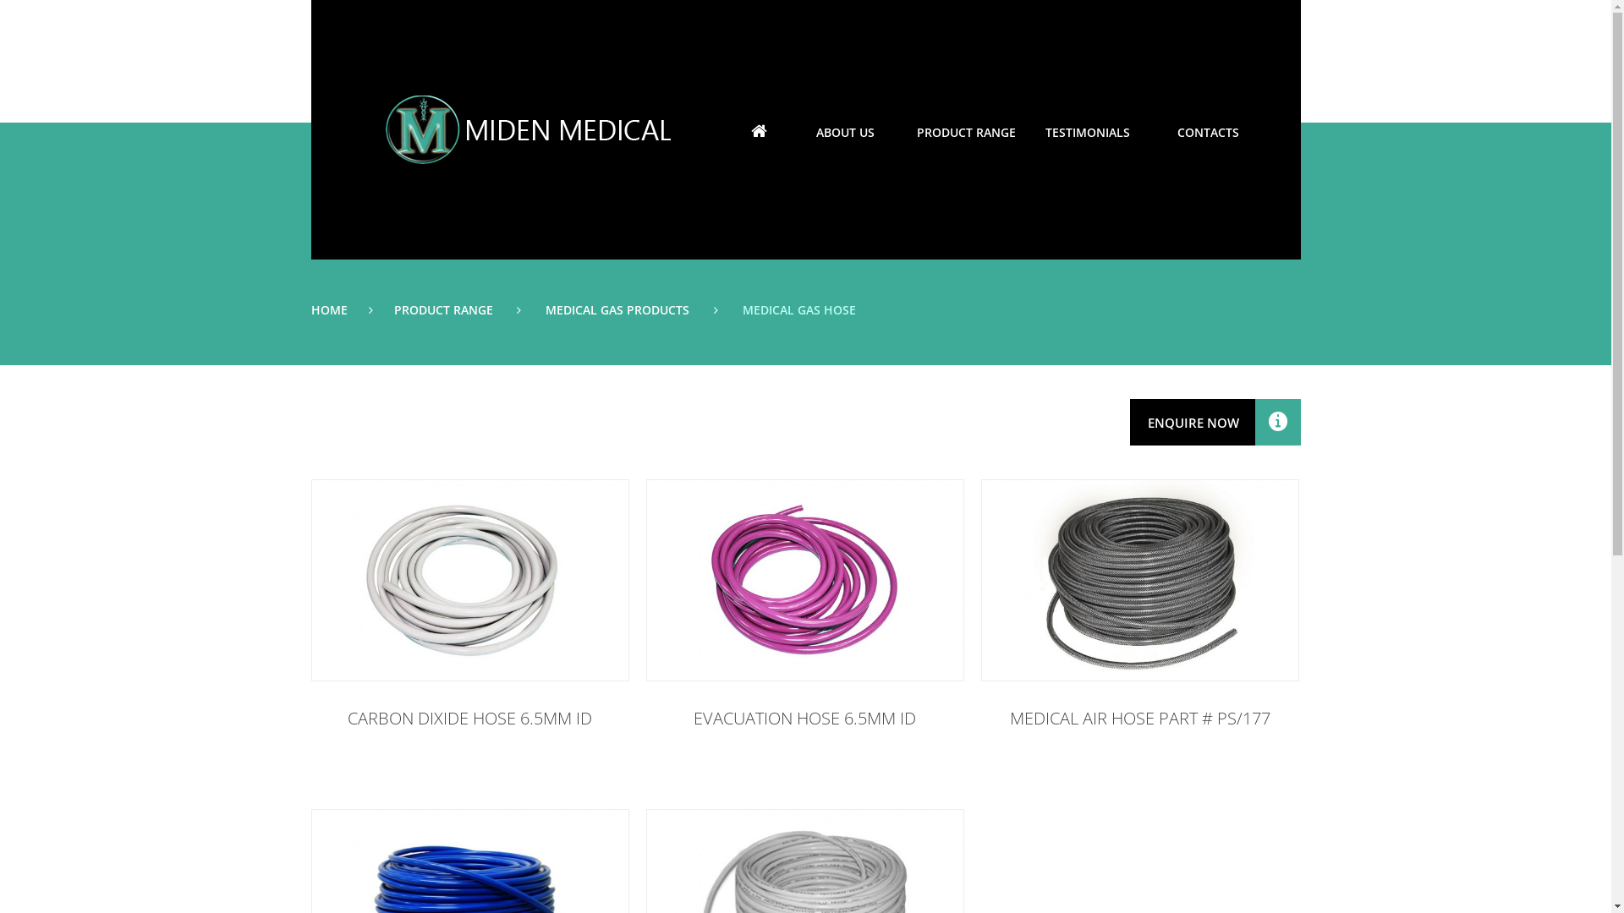  Describe the element at coordinates (617, 309) in the screenshot. I see `MEDICAL GAS PRODUCTS` at that location.